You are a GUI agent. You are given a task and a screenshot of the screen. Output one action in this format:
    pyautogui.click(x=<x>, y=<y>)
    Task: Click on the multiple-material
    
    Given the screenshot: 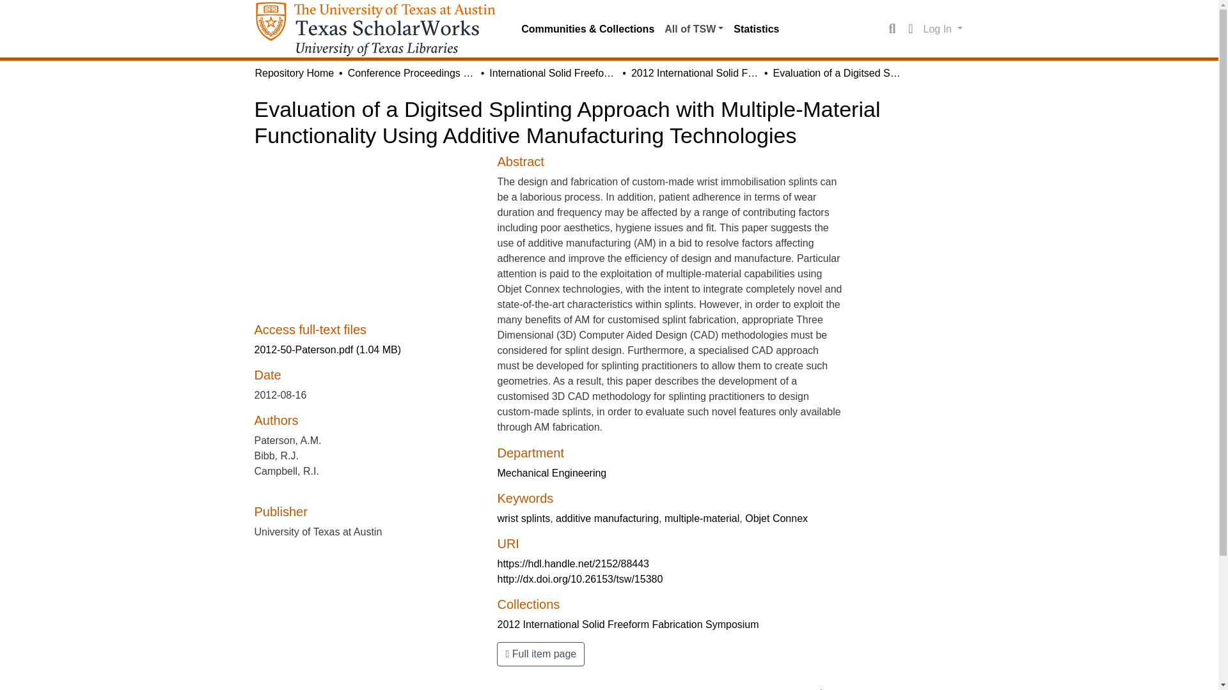 What is the action you would take?
    pyautogui.click(x=701, y=518)
    